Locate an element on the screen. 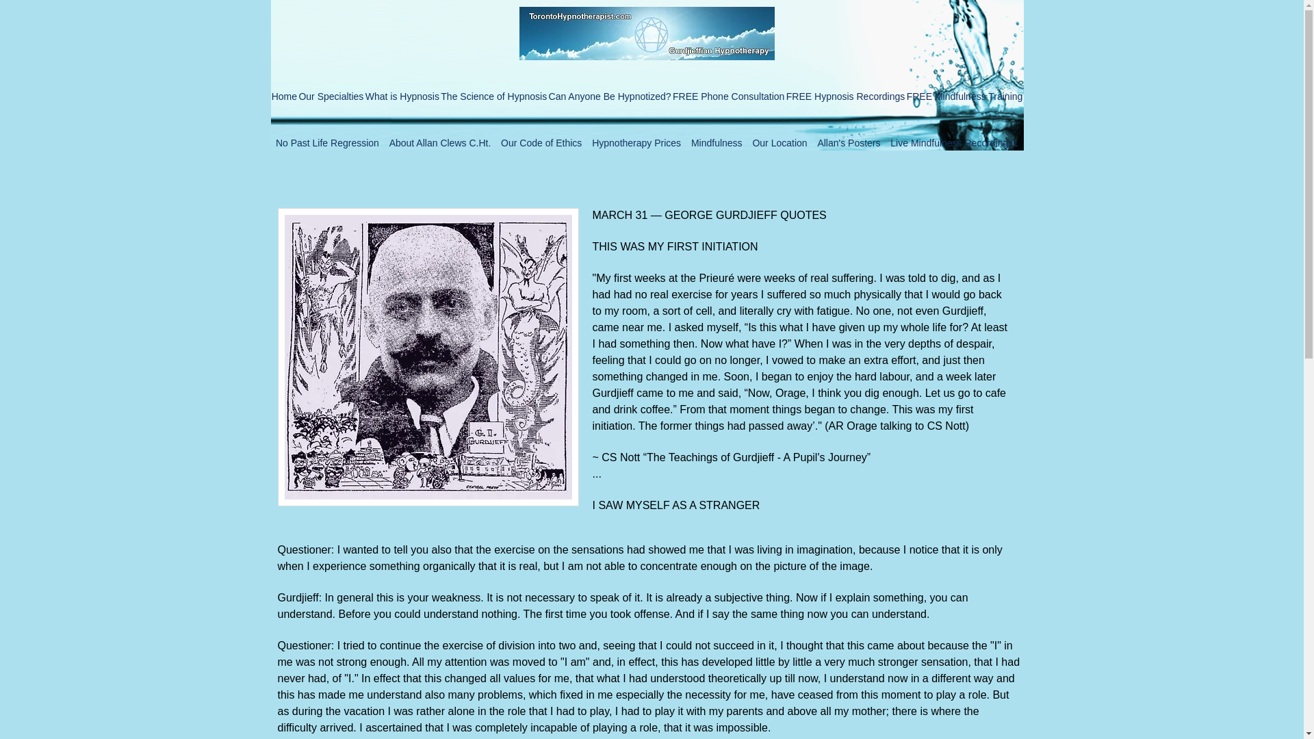 This screenshot has width=1314, height=739. Can Anyone Be Hypnotized? is located at coordinates (609, 96).